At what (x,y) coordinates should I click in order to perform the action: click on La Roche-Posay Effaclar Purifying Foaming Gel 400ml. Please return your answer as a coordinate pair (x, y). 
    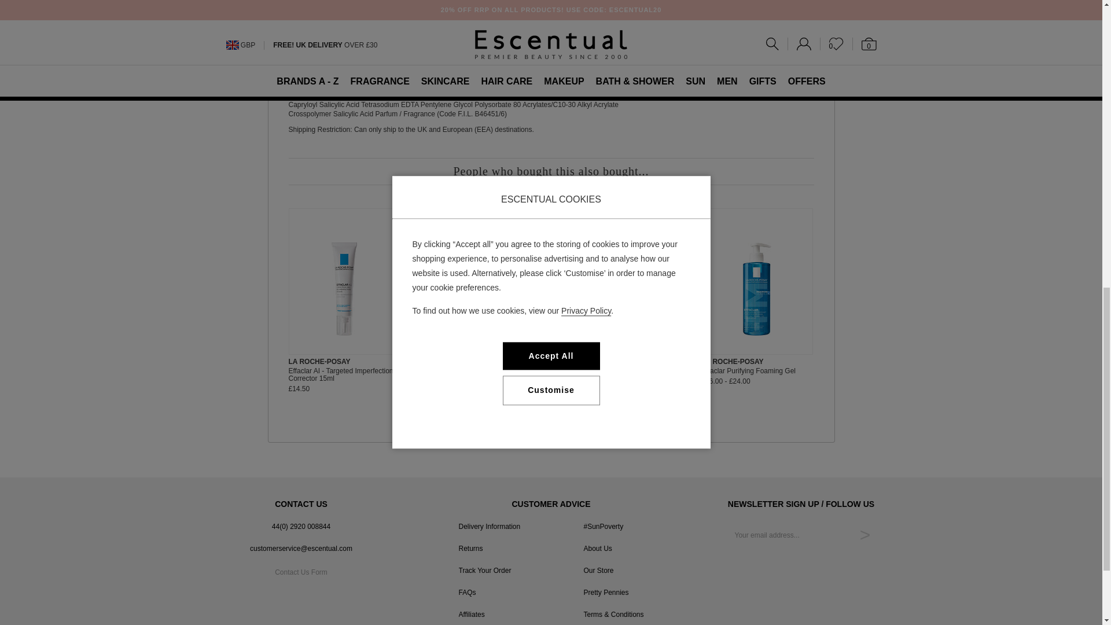
    Looking at the image, I should click on (757, 289).